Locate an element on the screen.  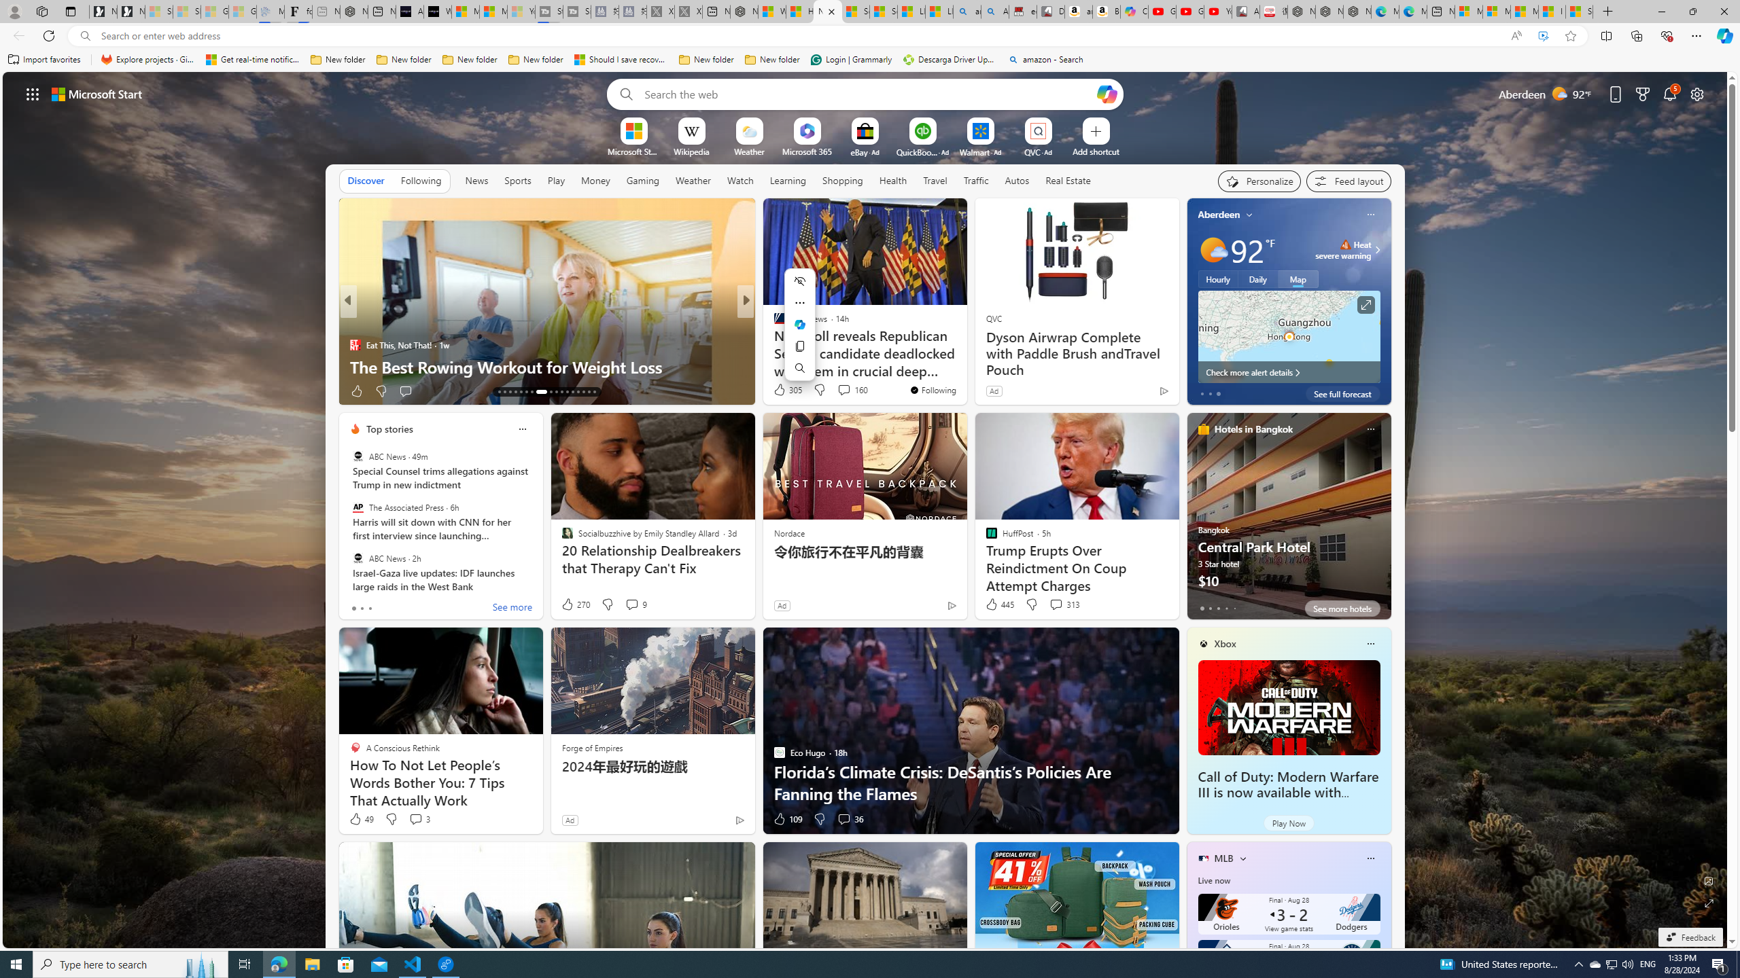
amazon.in/dp/B0CX59H5W7/?tag=gsmcom05-21 is located at coordinates (1079, 12).